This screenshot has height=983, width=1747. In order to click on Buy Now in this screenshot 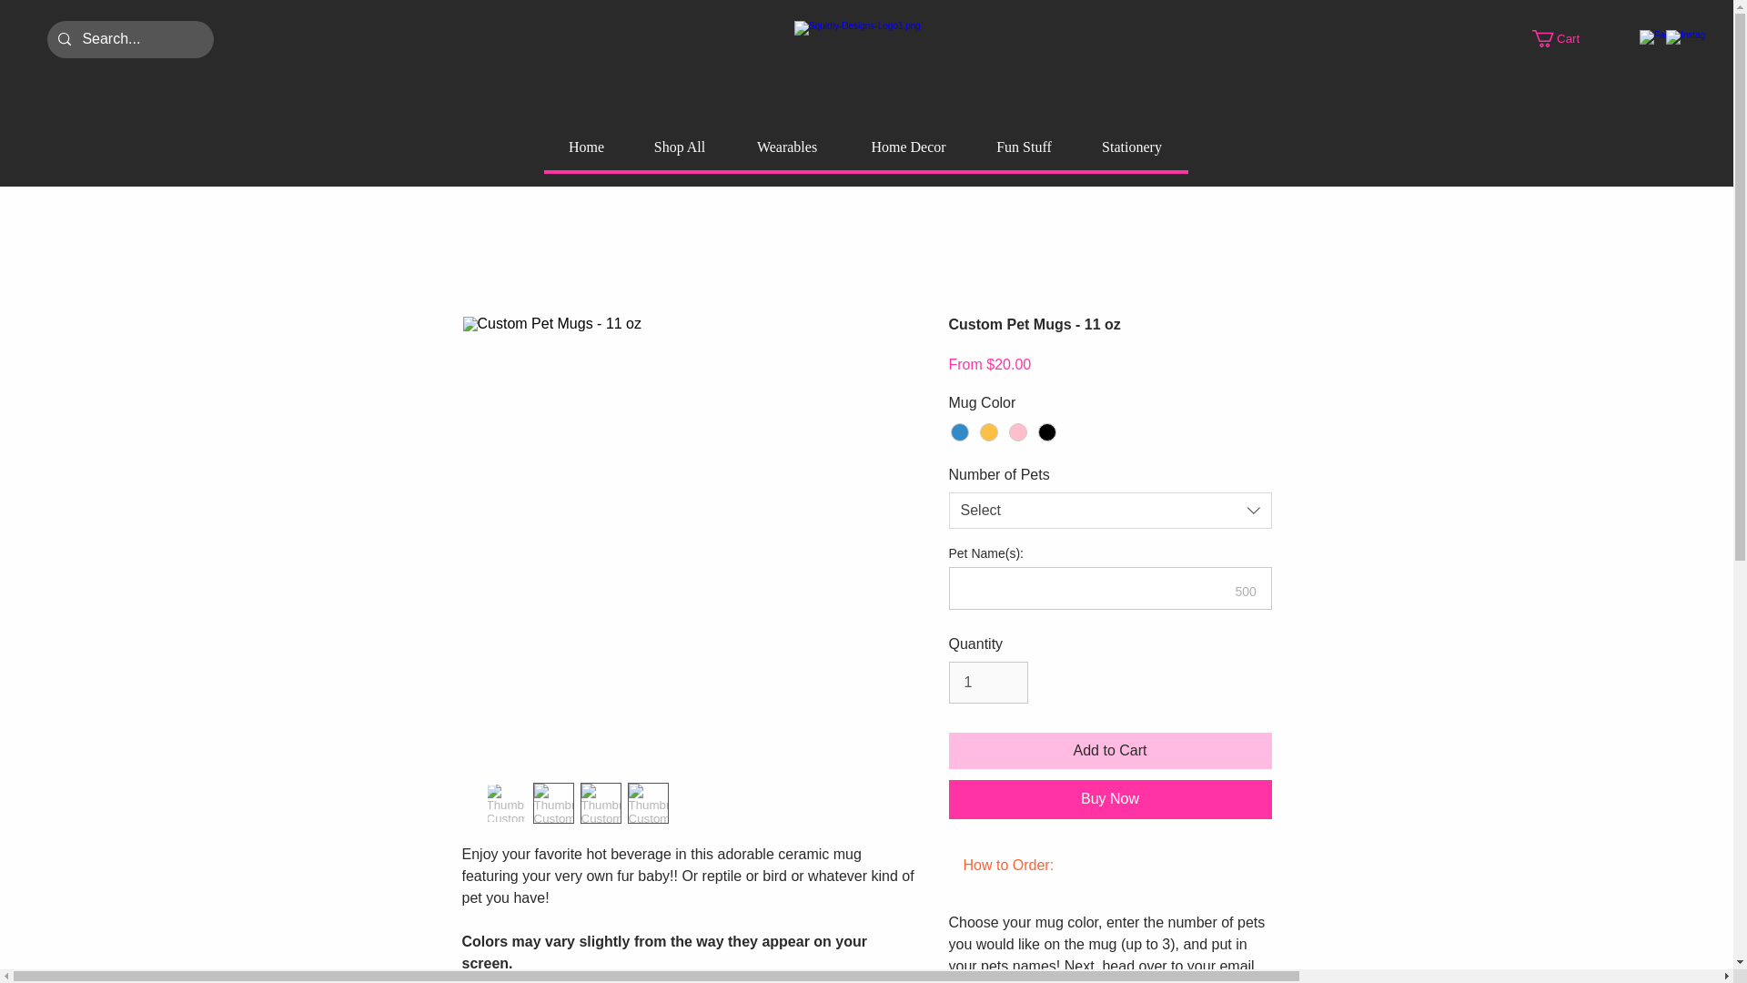, I will do `click(1110, 799)`.